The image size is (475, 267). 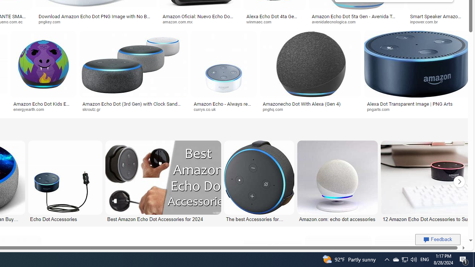 What do you see at coordinates (94, 109) in the screenshot?
I see `skroutz.gr` at bounding box center [94, 109].